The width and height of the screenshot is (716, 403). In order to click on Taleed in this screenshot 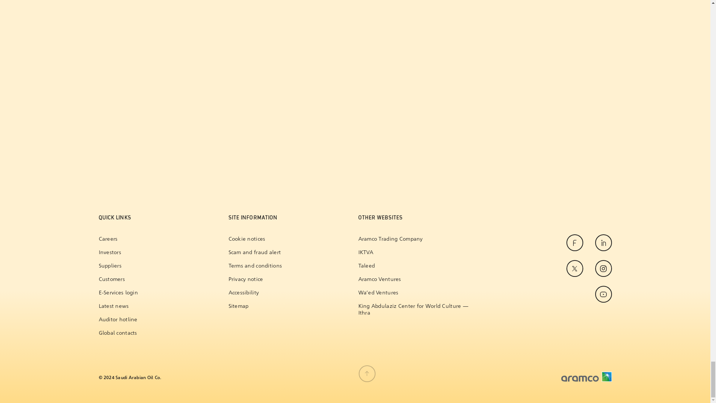, I will do `click(416, 266)`.